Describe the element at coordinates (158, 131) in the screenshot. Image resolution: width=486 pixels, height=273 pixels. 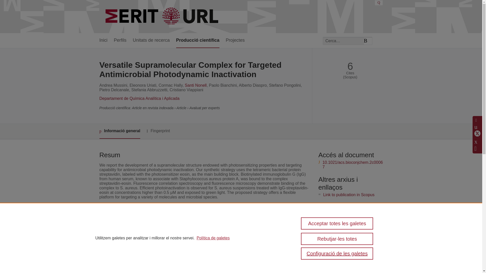
I see `Fingerprint` at that location.